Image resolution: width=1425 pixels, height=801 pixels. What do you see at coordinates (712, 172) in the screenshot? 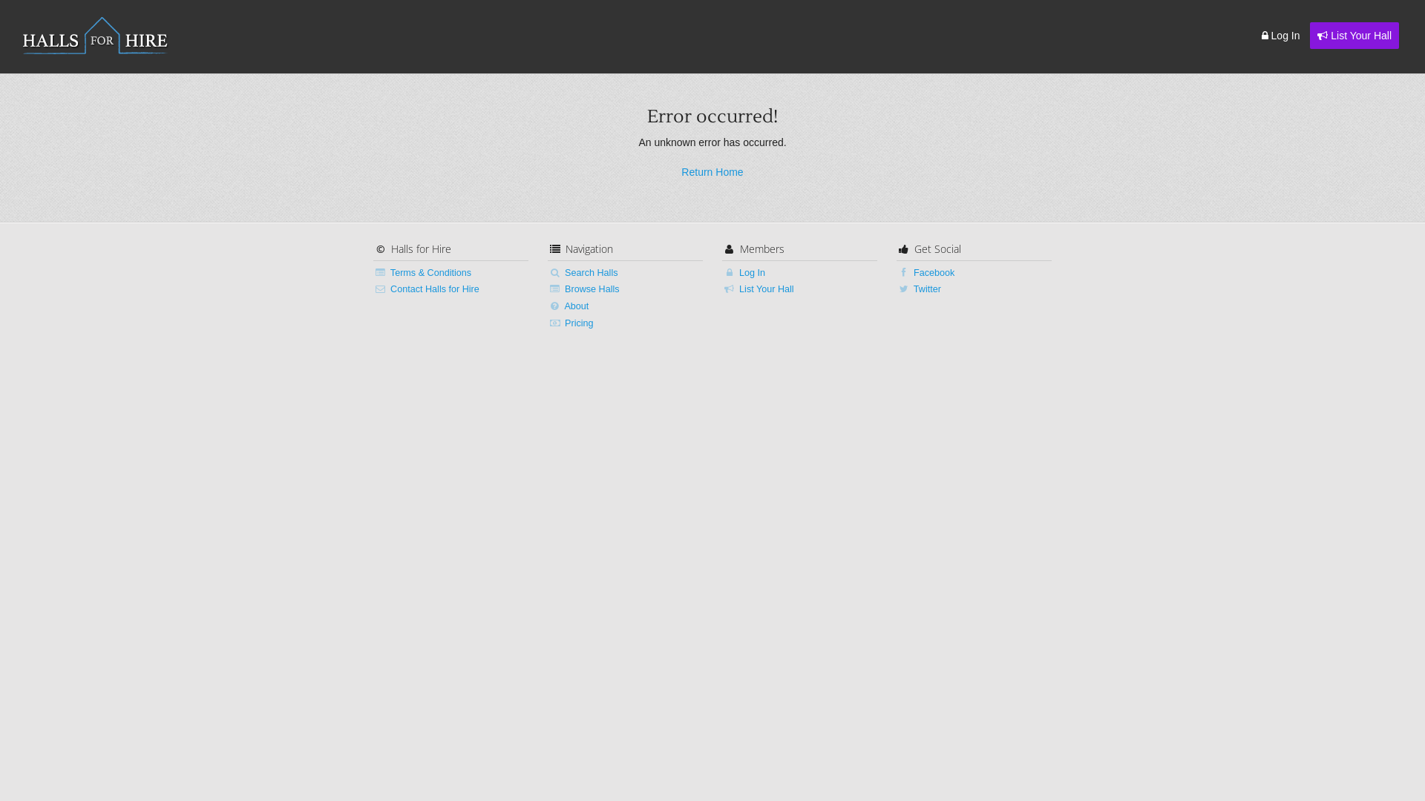
I see `Return Home` at bounding box center [712, 172].